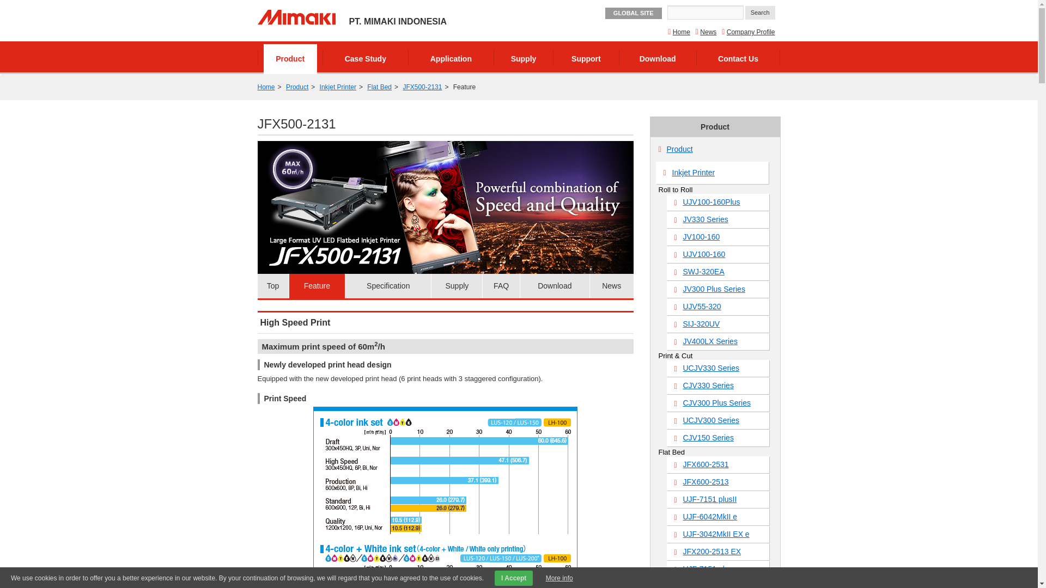 The height and width of the screenshot is (588, 1046). Describe the element at coordinates (422, 87) in the screenshot. I see `JFX500-2131` at that location.